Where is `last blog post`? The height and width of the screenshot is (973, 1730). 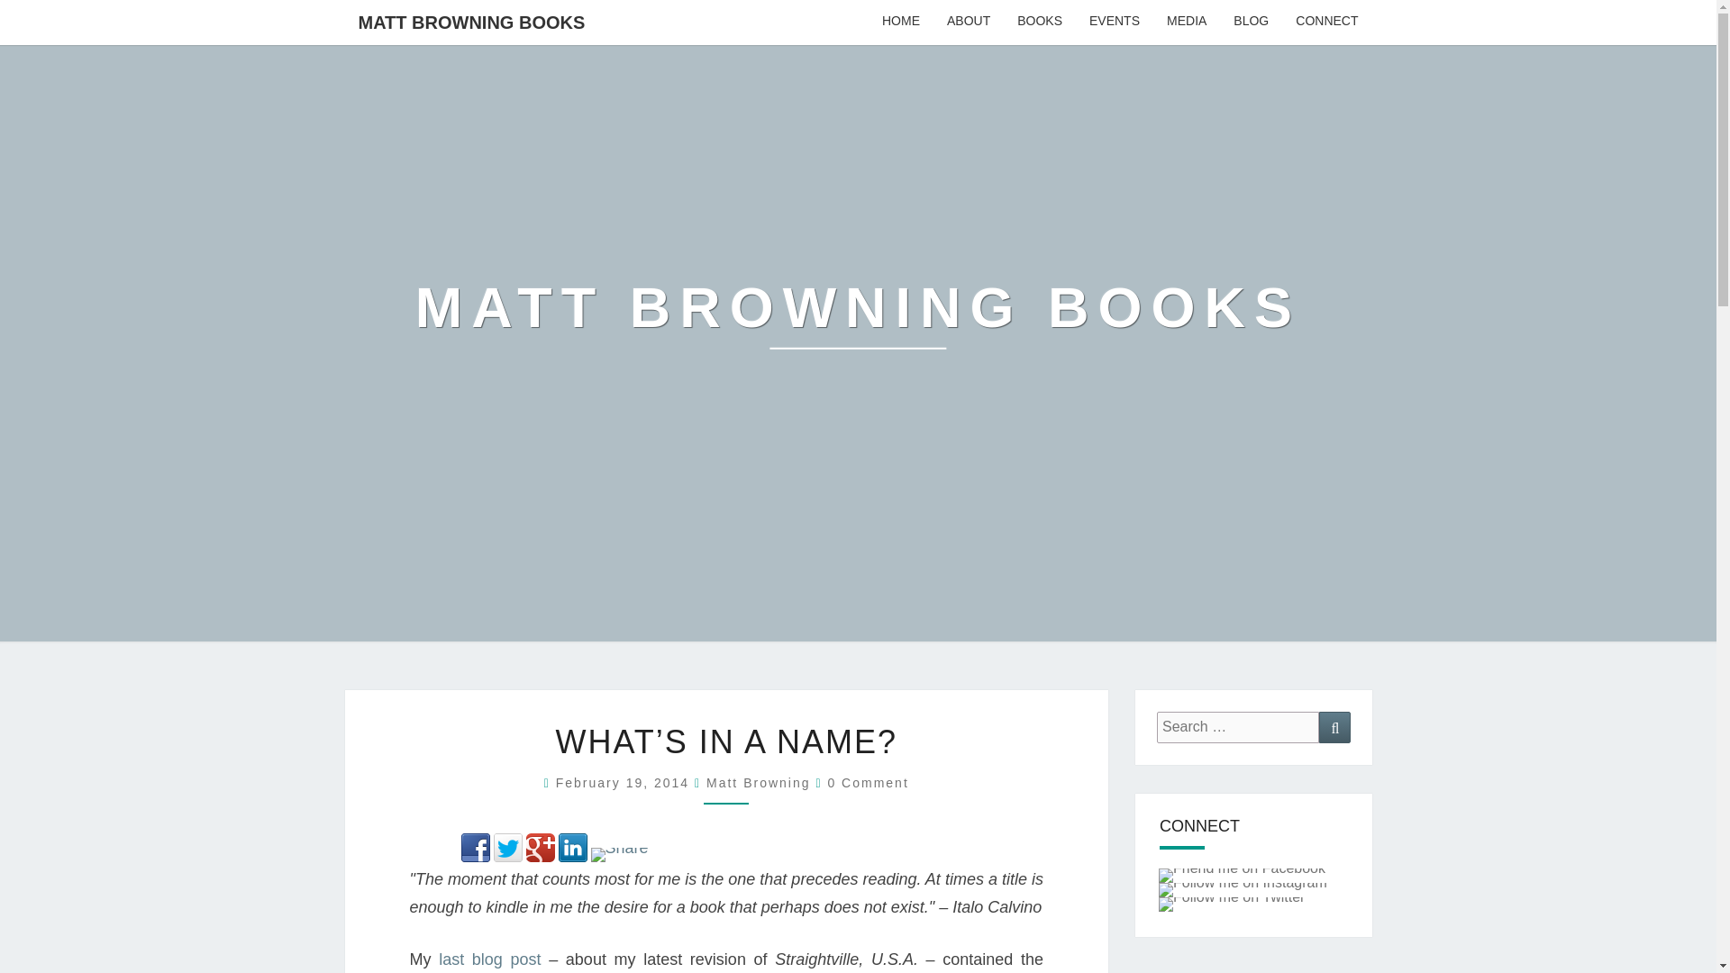
last blog post is located at coordinates (489, 959).